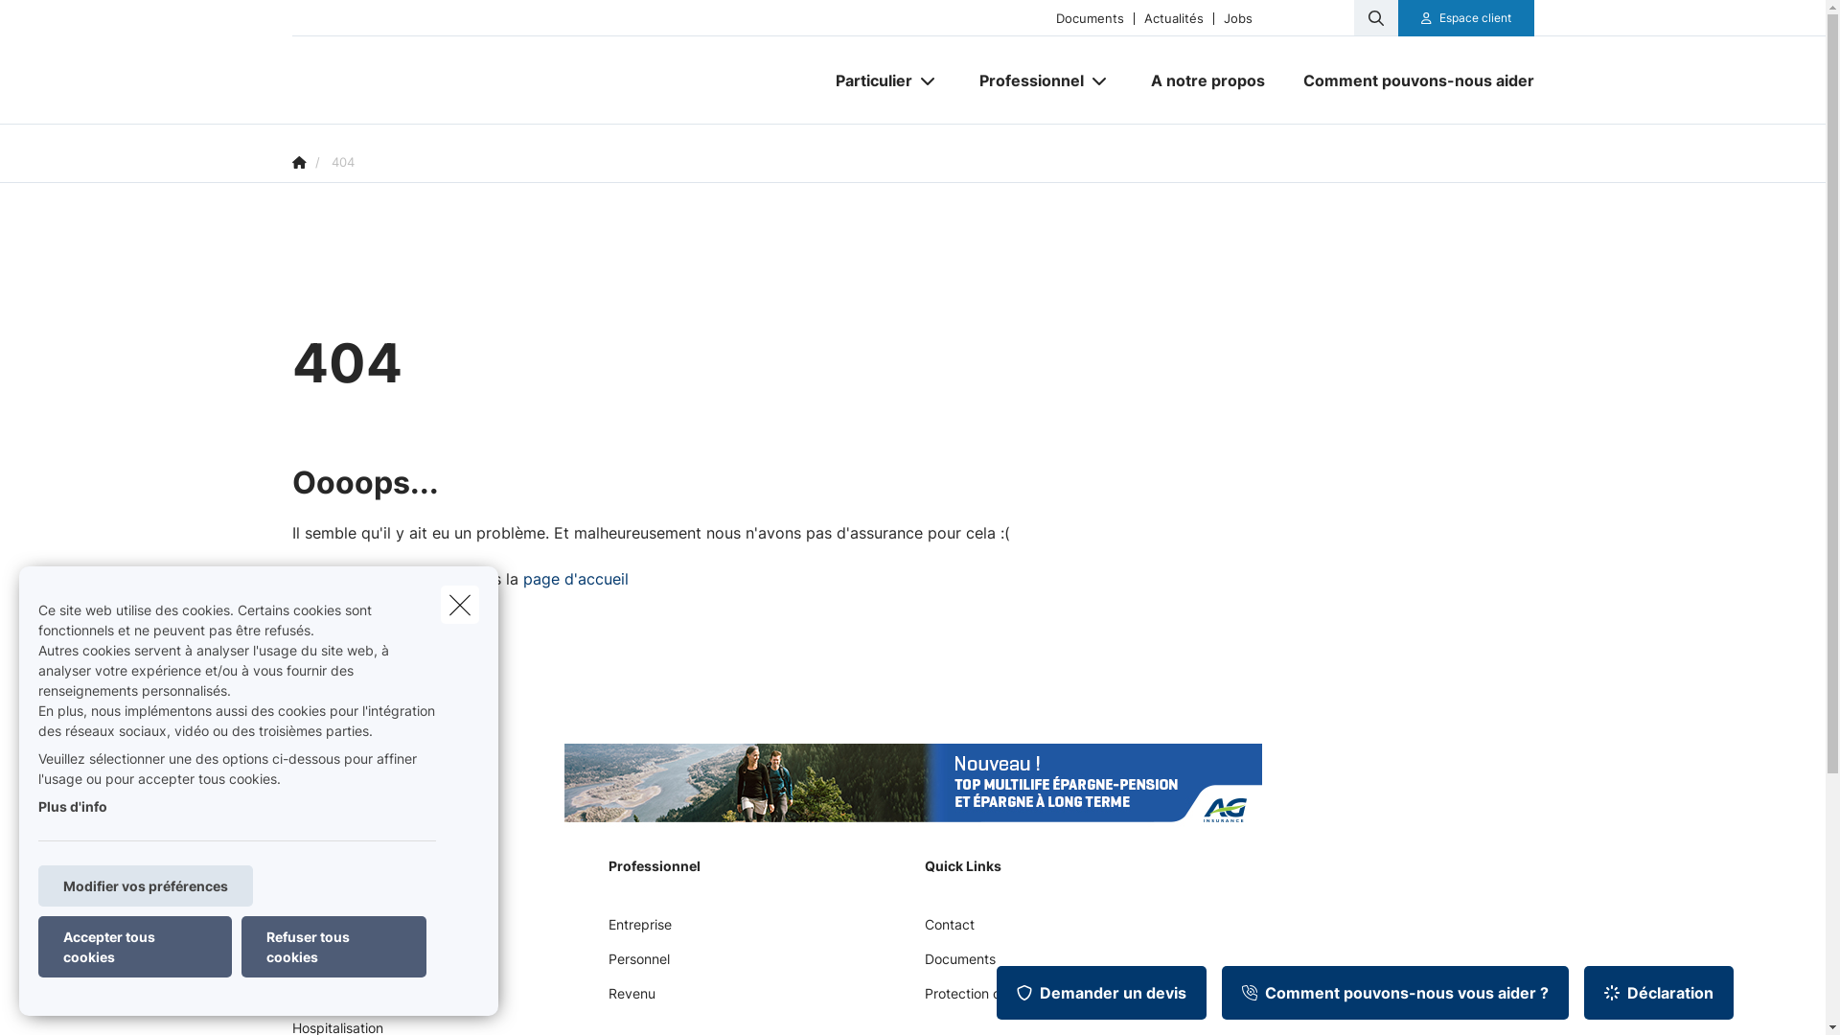 The height and width of the screenshot is (1035, 1840). I want to click on Revenu, so click(631, 1000).